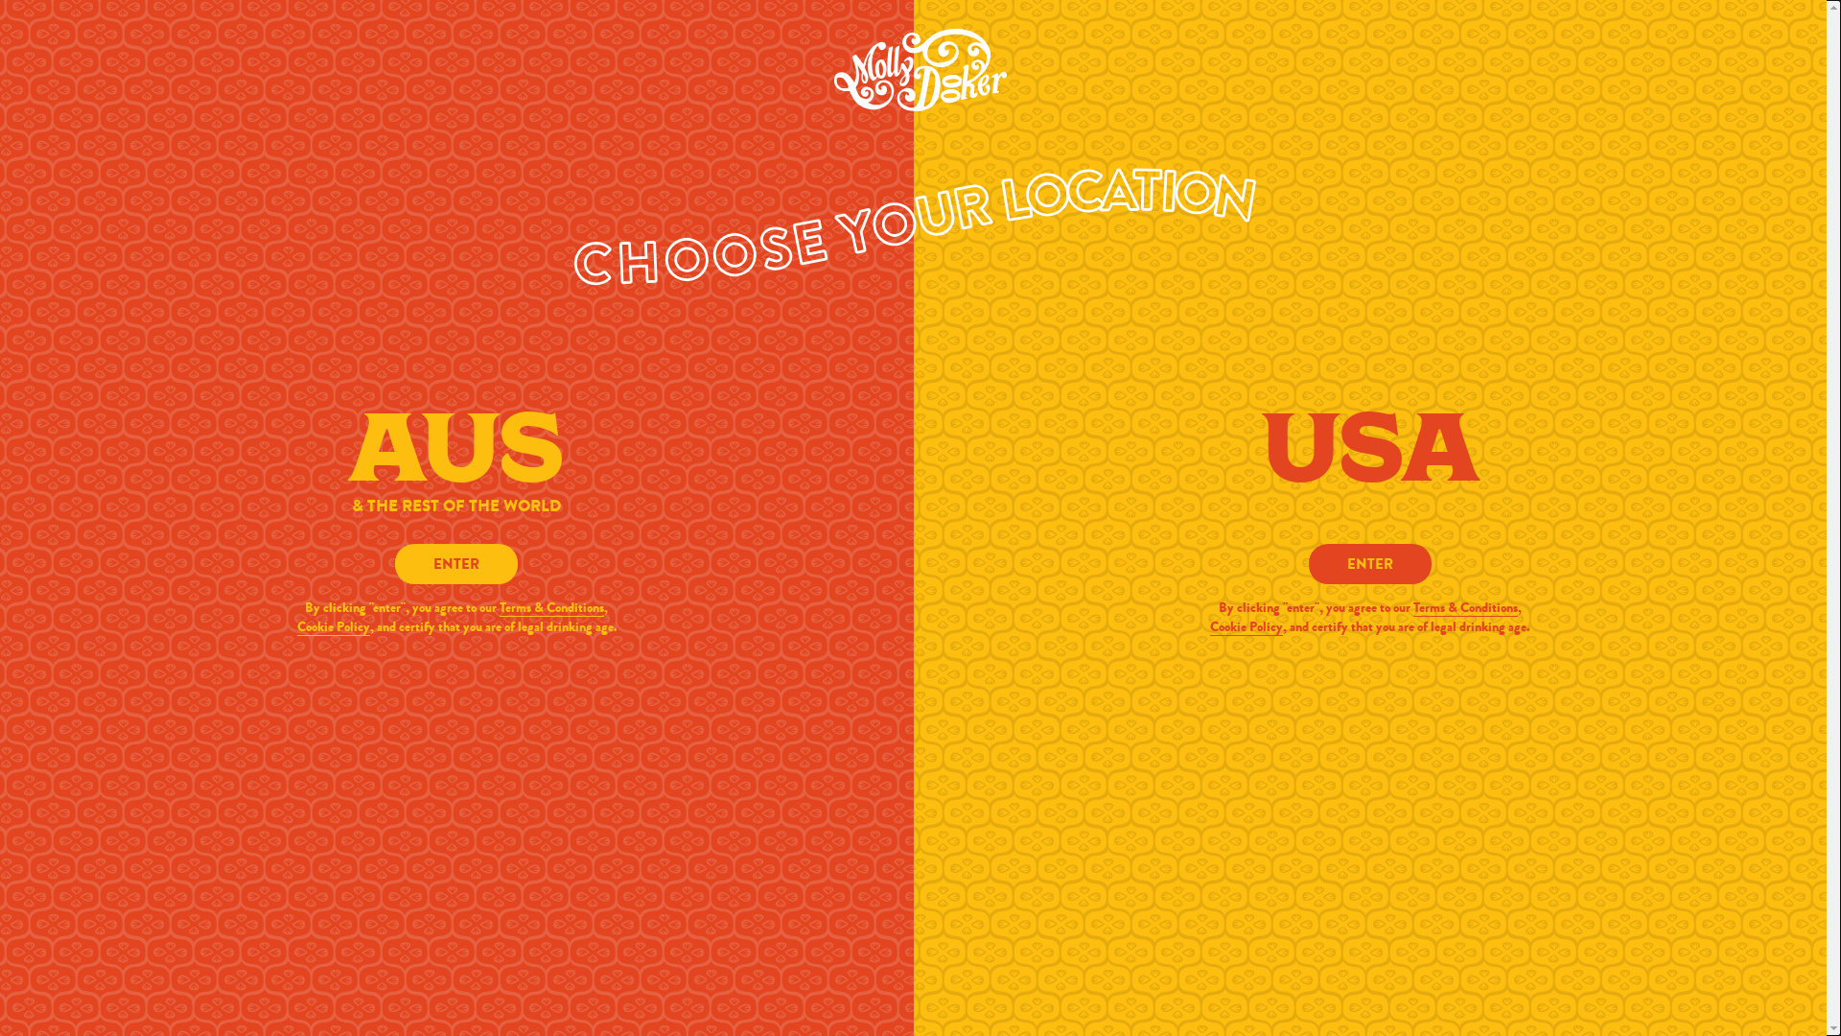 Image resolution: width=1841 pixels, height=1036 pixels. What do you see at coordinates (1339, 841) in the screenshot?
I see `I ACCEPT` at bounding box center [1339, 841].